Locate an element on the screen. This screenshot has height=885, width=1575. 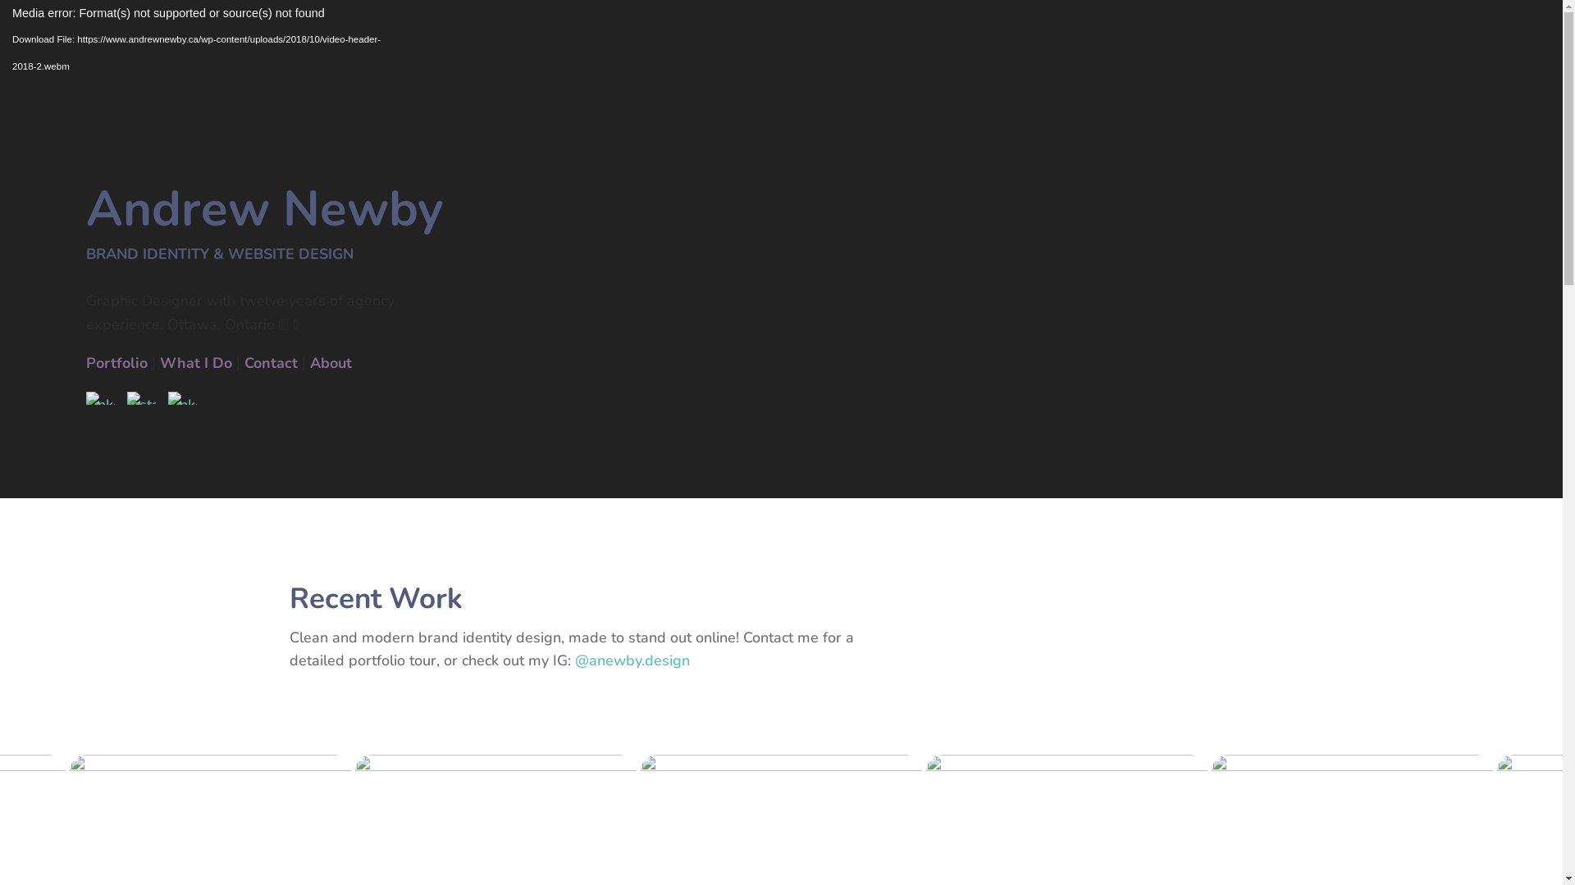
Contact is located at coordinates (271, 363).